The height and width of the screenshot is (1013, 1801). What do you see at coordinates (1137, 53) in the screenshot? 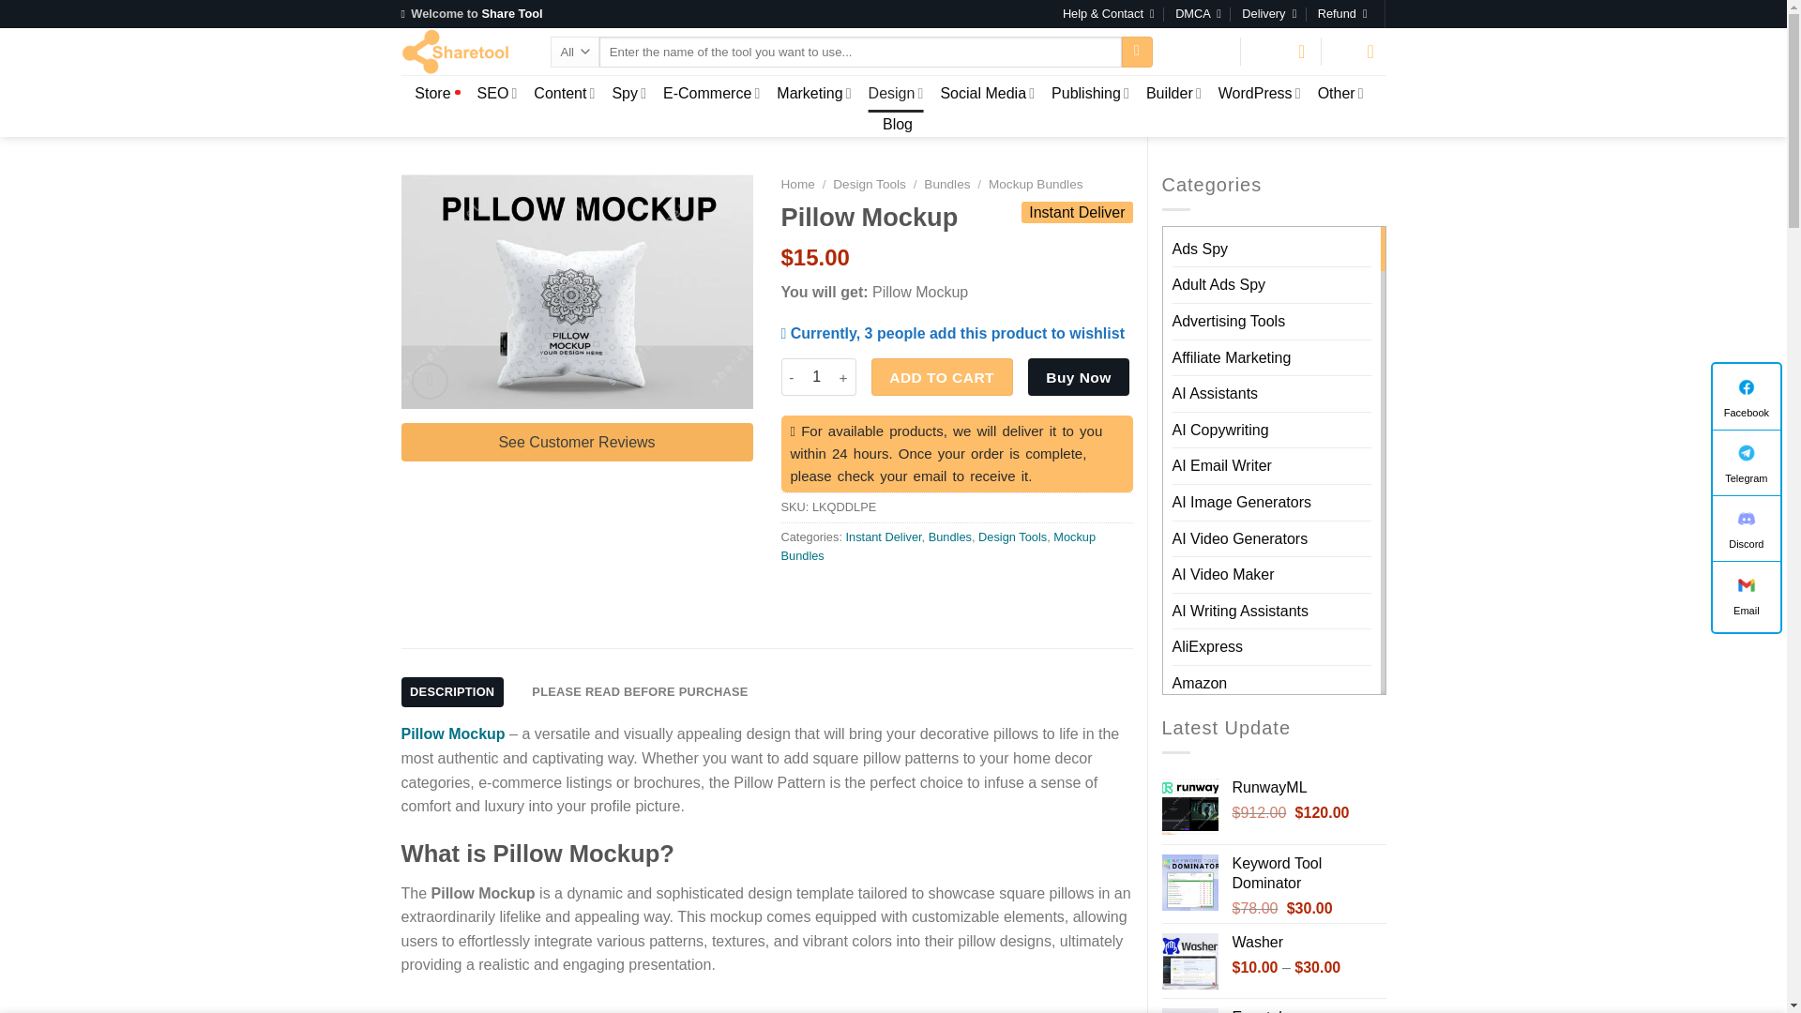
I see `Search` at bounding box center [1137, 53].